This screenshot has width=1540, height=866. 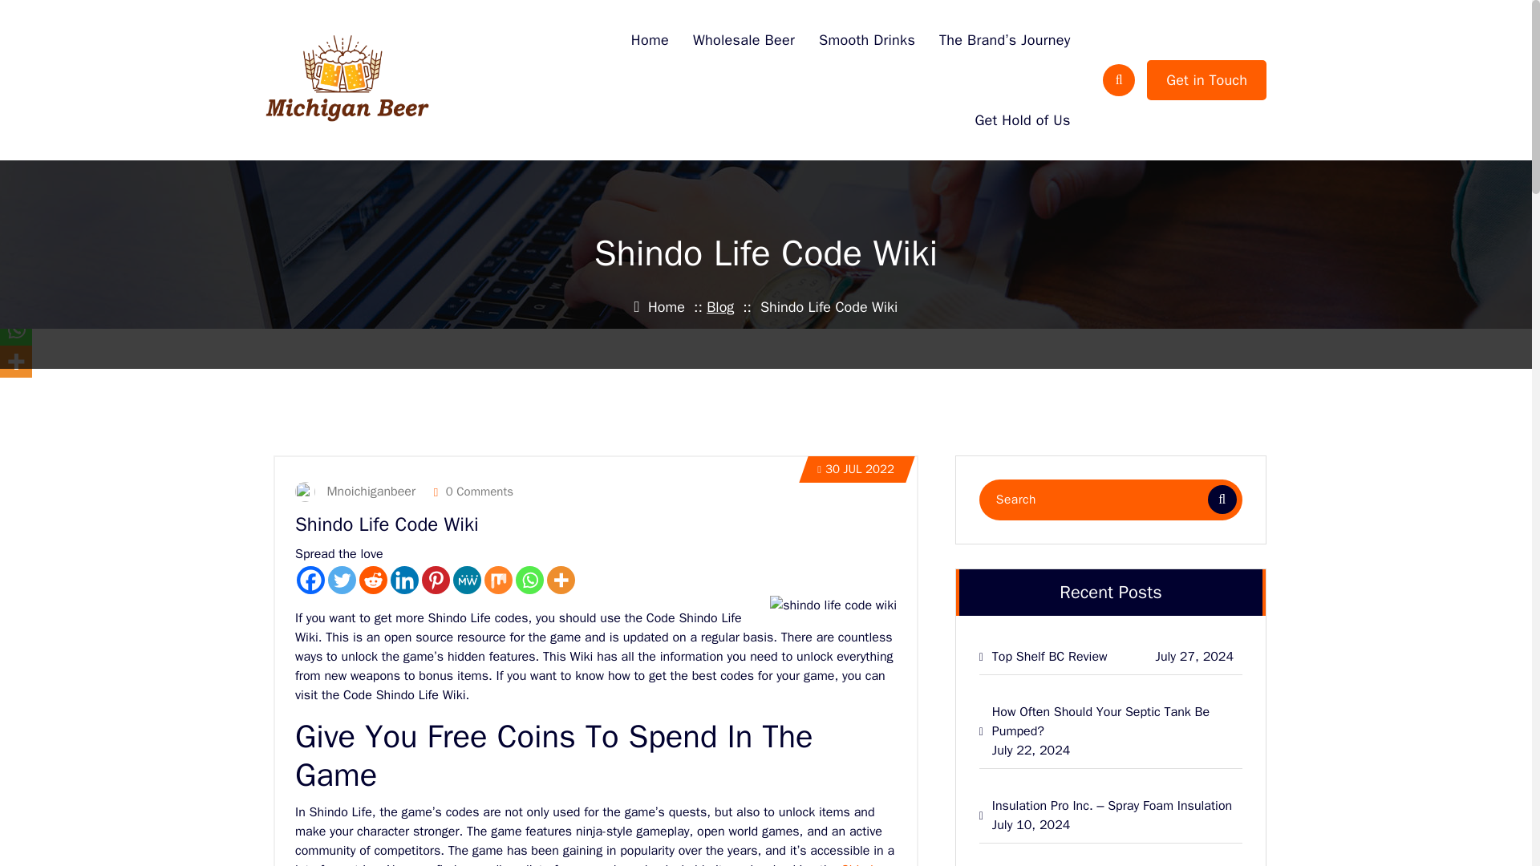 What do you see at coordinates (856, 469) in the screenshot?
I see `30 JUL 2022` at bounding box center [856, 469].